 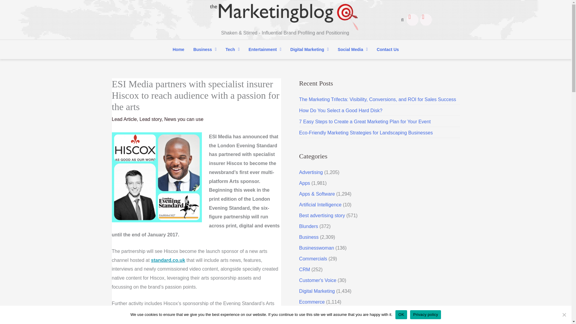 I want to click on 2016-27-5--11-14-58, so click(x=157, y=177).